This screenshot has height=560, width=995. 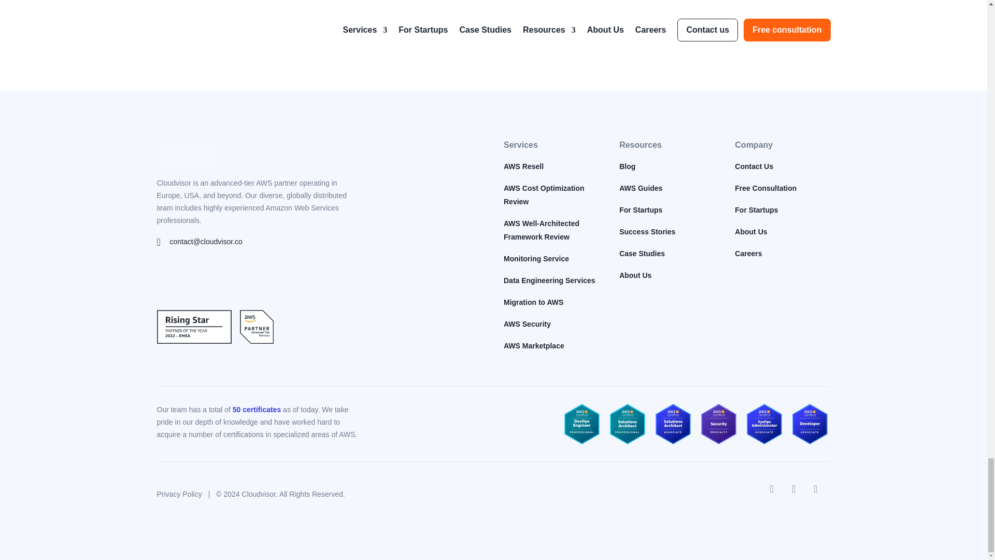 I want to click on 1, so click(x=582, y=28).